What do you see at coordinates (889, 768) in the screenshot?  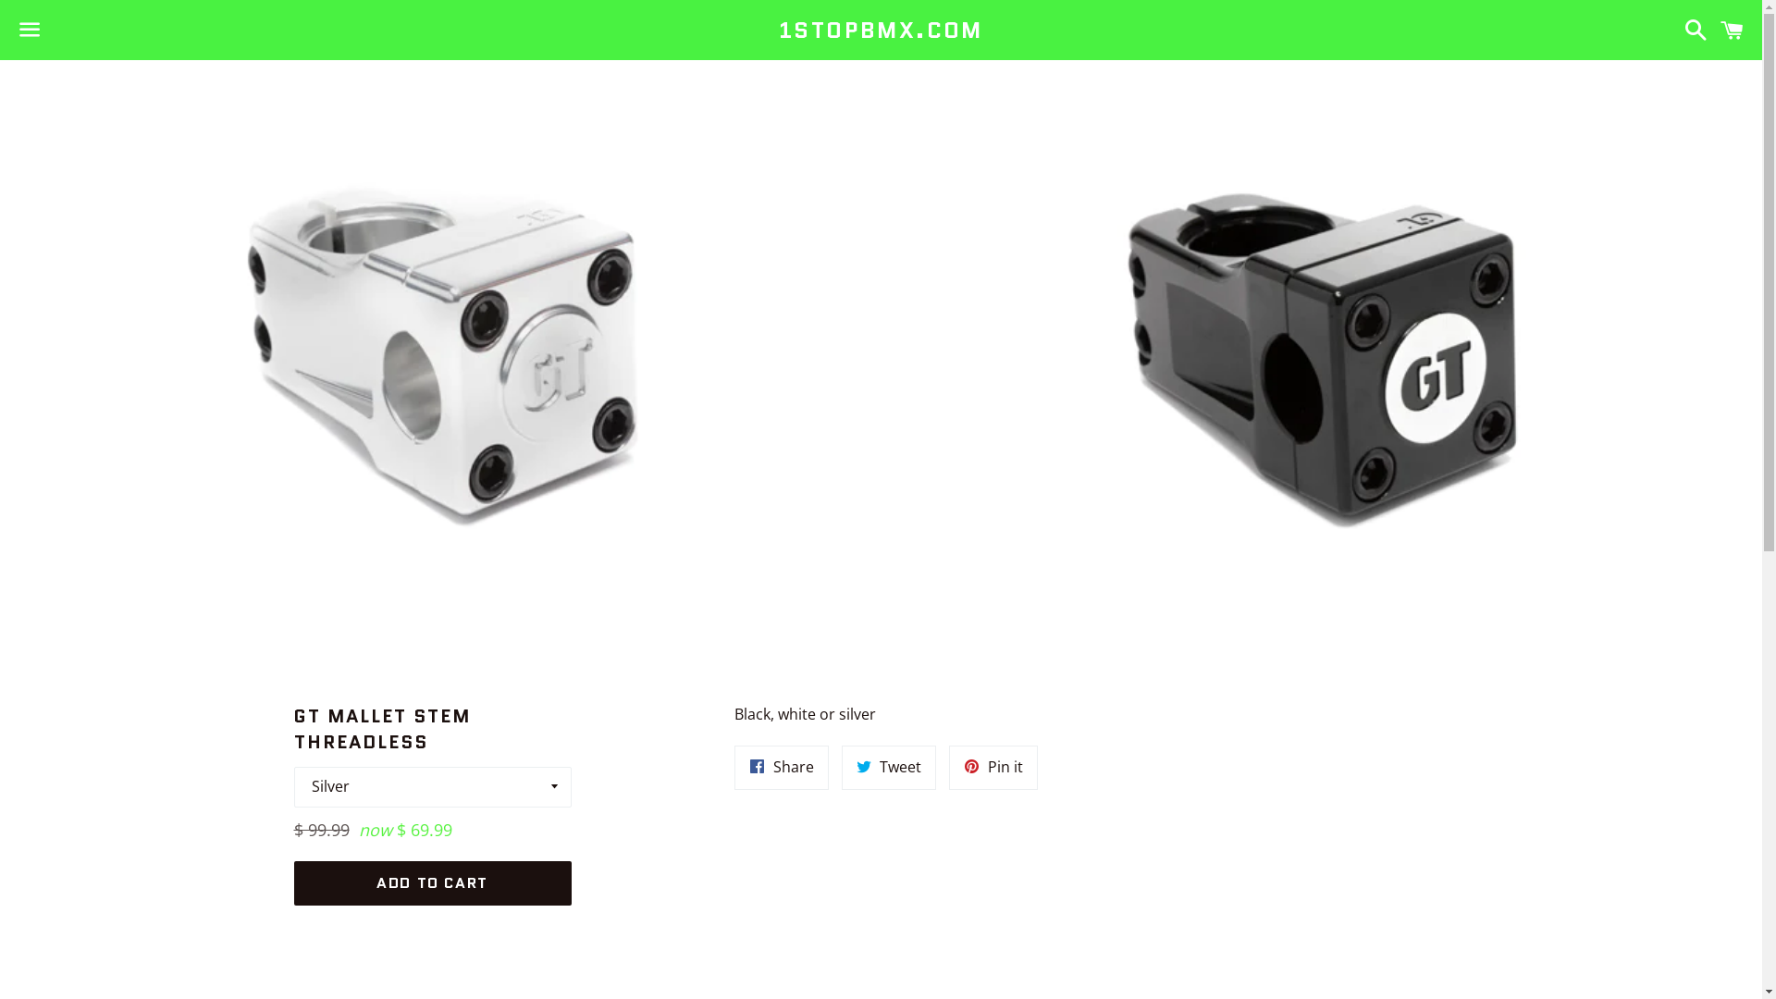 I see `Tweet
Tweet on Twitter` at bounding box center [889, 768].